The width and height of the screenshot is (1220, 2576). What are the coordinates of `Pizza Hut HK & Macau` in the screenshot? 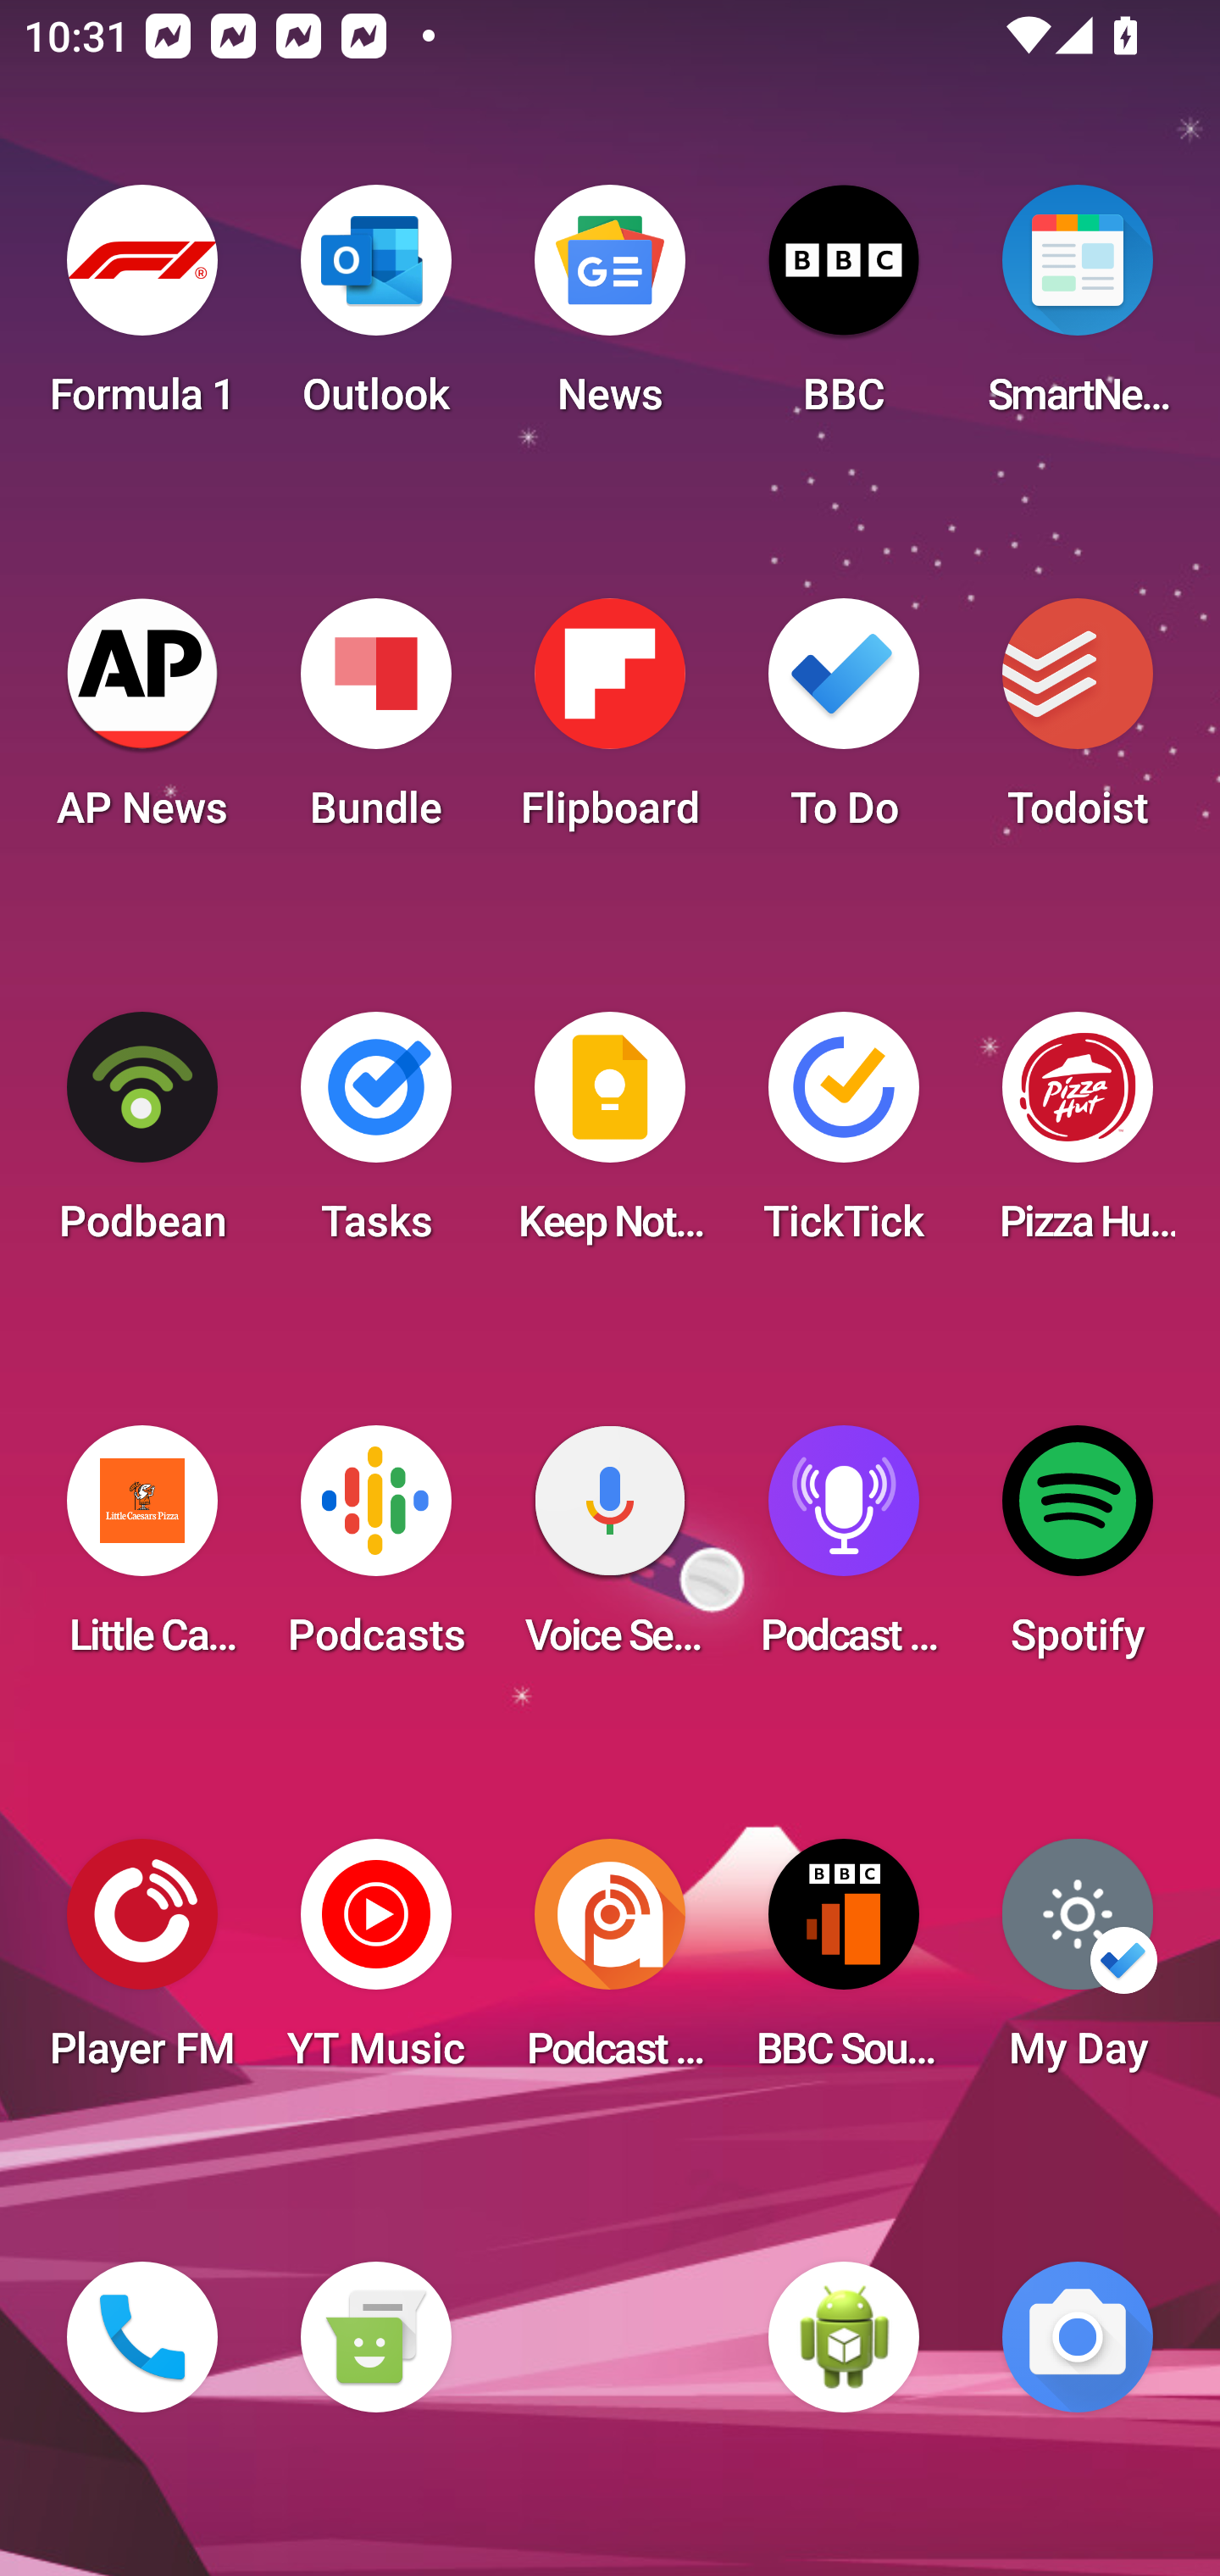 It's located at (1078, 1137).